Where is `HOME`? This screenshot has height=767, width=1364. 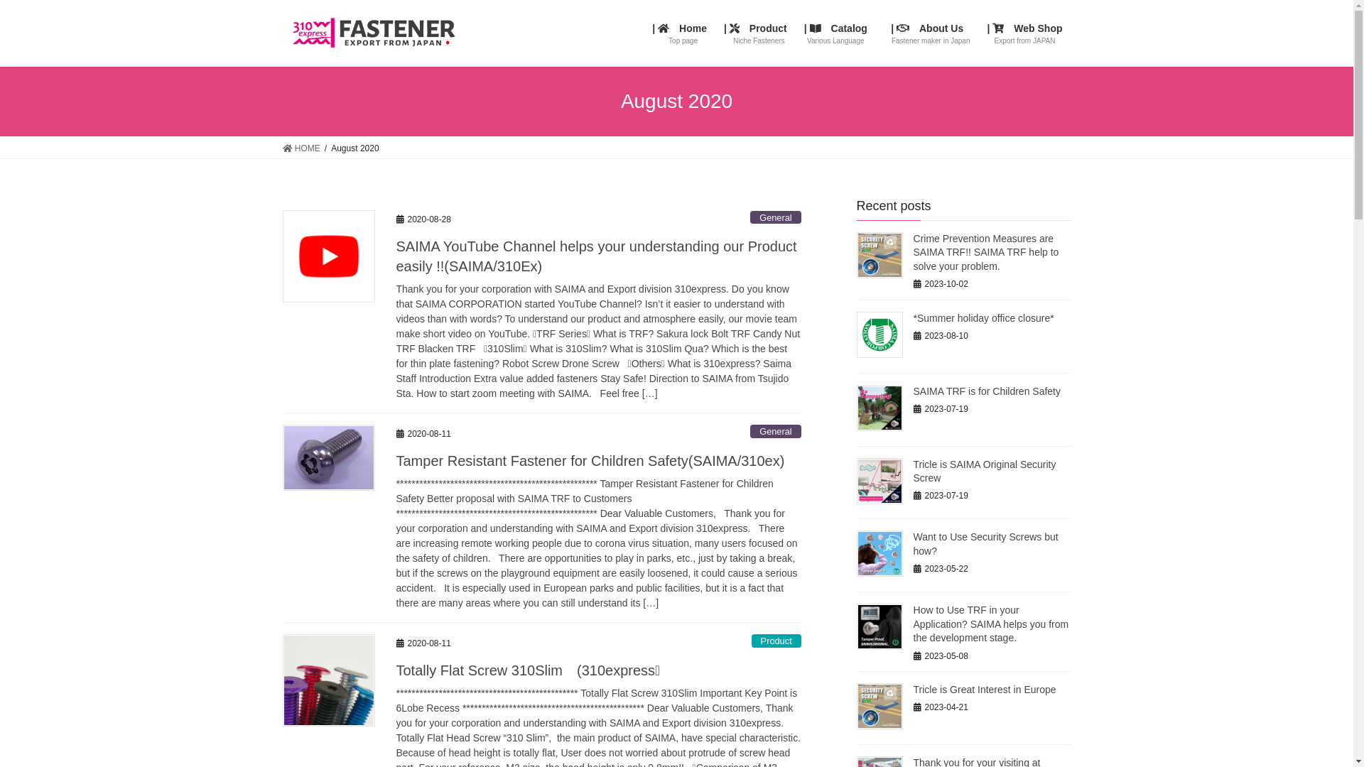 HOME is located at coordinates (301, 148).